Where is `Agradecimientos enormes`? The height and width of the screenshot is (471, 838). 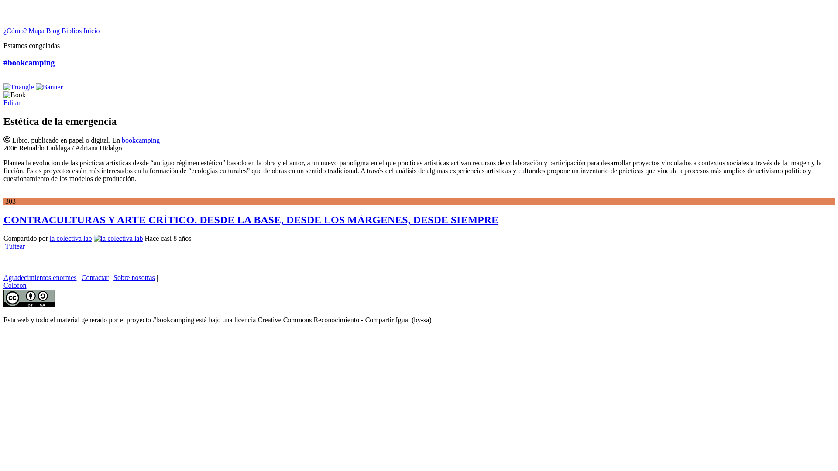 Agradecimientos enormes is located at coordinates (40, 277).